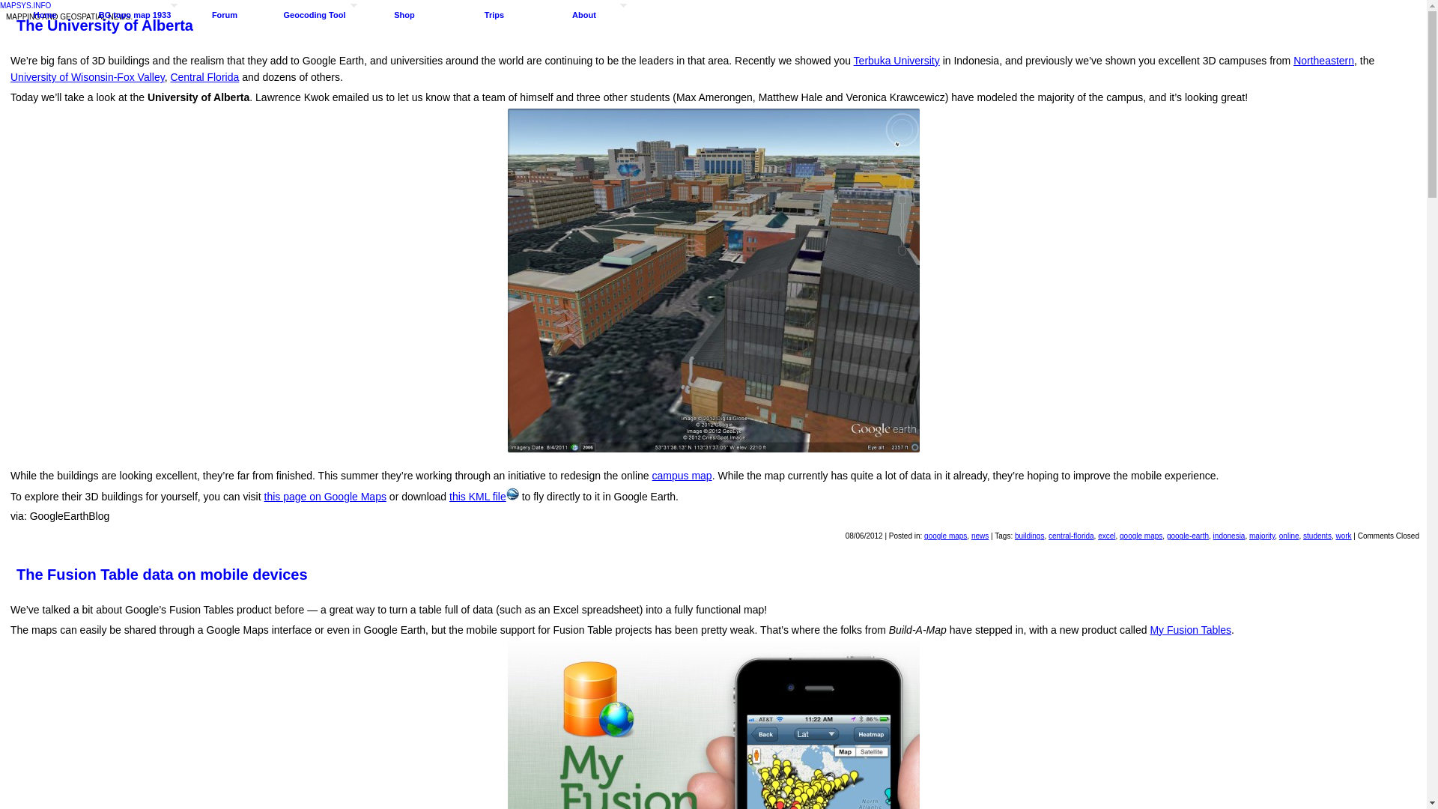  What do you see at coordinates (315, 15) in the screenshot?
I see `Geocoding Tool` at bounding box center [315, 15].